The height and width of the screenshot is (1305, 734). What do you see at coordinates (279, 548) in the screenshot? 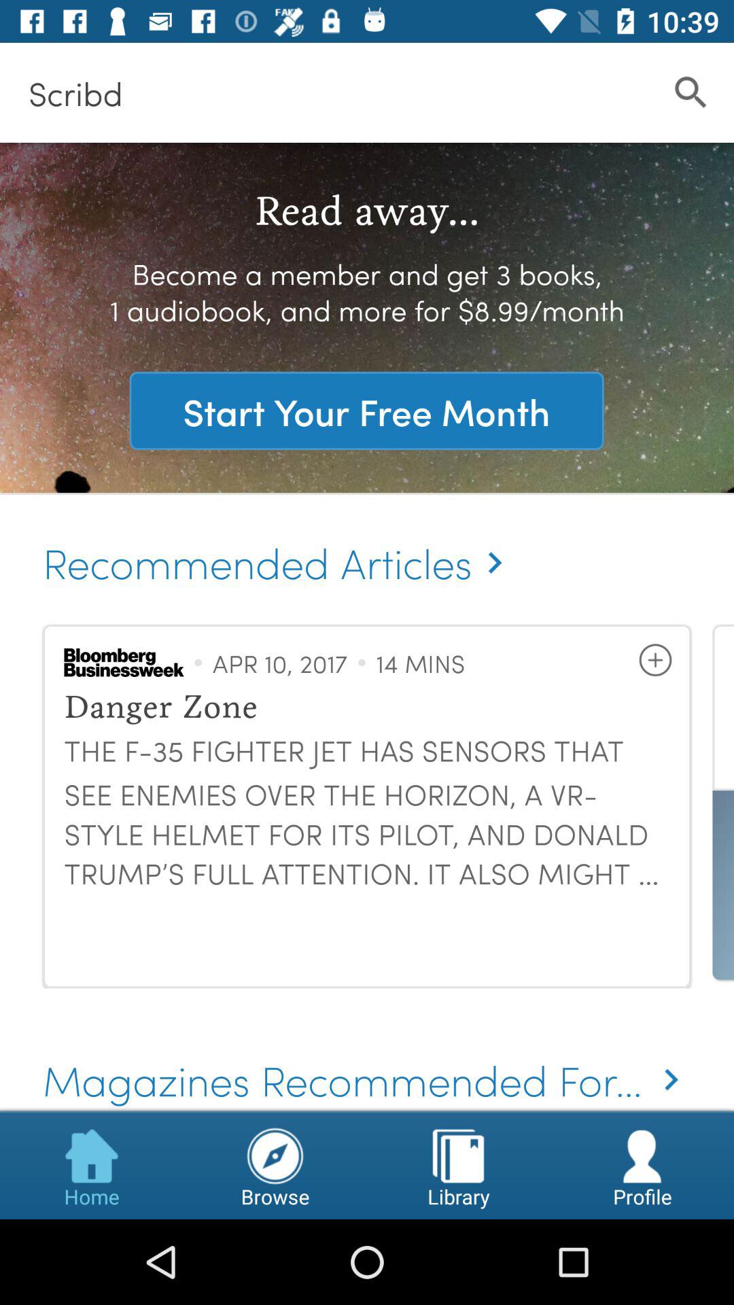
I see `click icon above the apr 10, 2017` at bounding box center [279, 548].